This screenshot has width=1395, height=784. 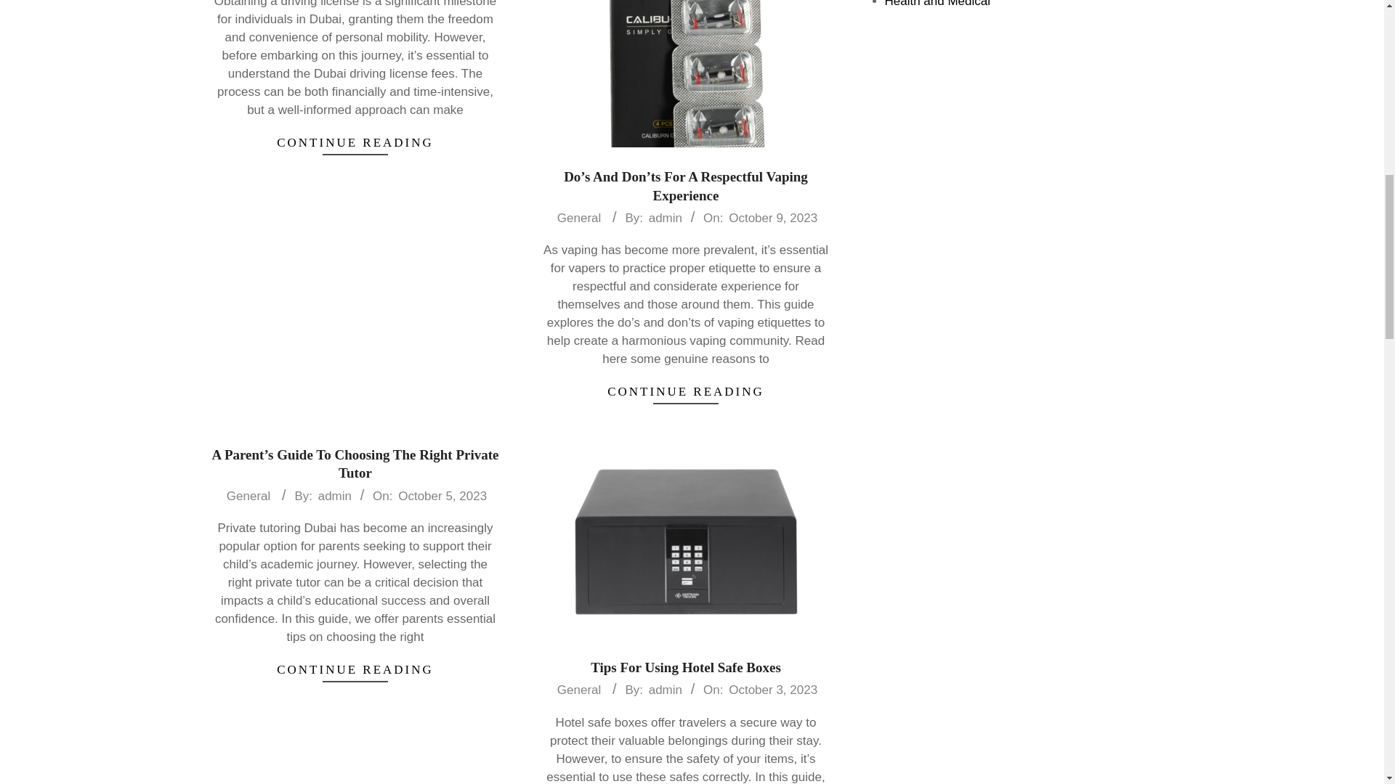 I want to click on Thursday, October 5, 2023, 12:12 pm, so click(x=442, y=496).